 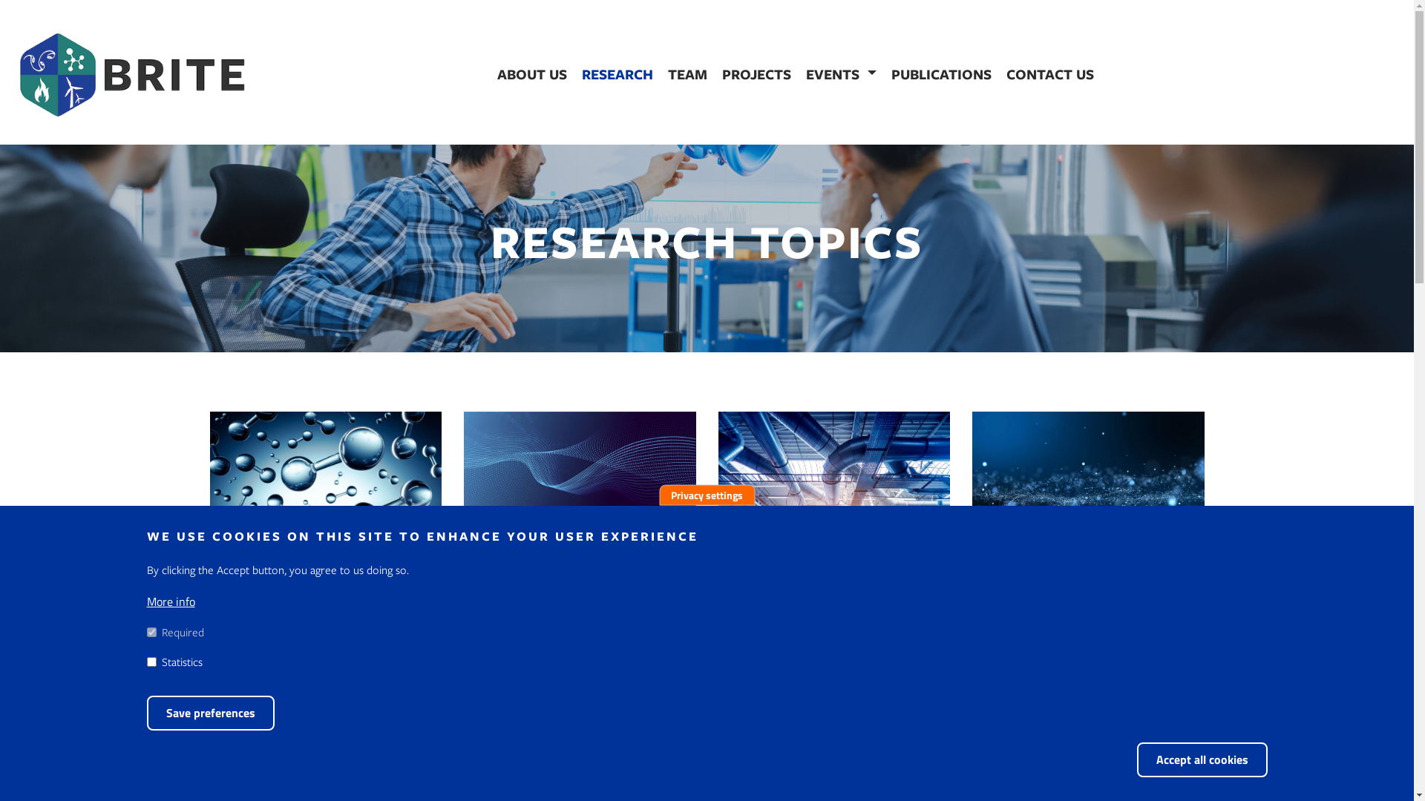 What do you see at coordinates (580, 736) in the screenshot?
I see `Read more` at bounding box center [580, 736].